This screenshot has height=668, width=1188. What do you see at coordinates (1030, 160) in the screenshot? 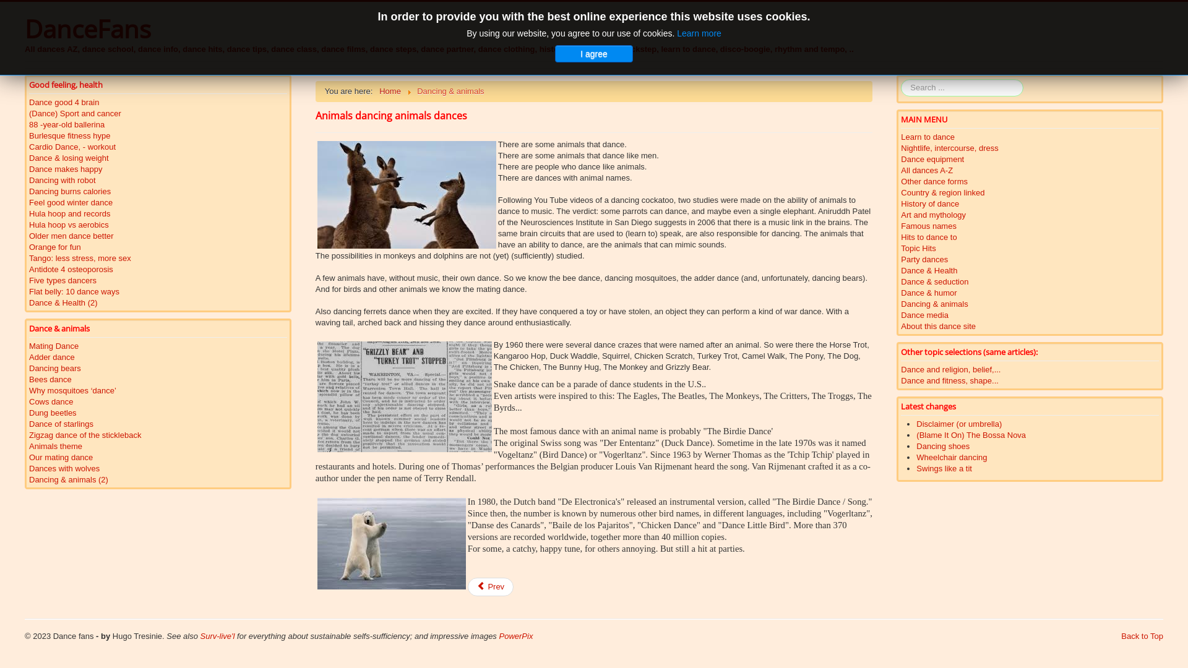
I see `Dance equipment` at bounding box center [1030, 160].